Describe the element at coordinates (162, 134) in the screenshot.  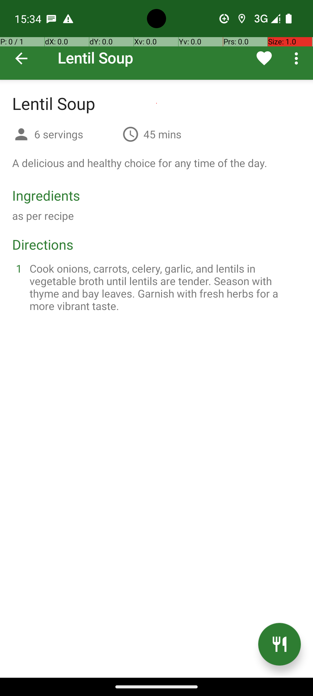
I see `45 mins` at that location.